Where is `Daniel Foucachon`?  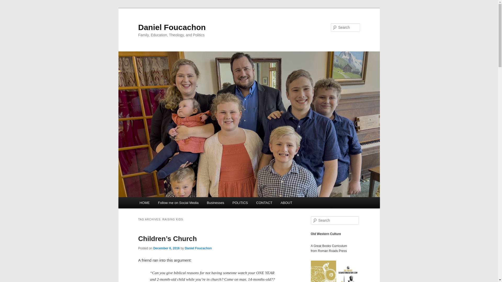 Daniel Foucachon is located at coordinates (172, 27).